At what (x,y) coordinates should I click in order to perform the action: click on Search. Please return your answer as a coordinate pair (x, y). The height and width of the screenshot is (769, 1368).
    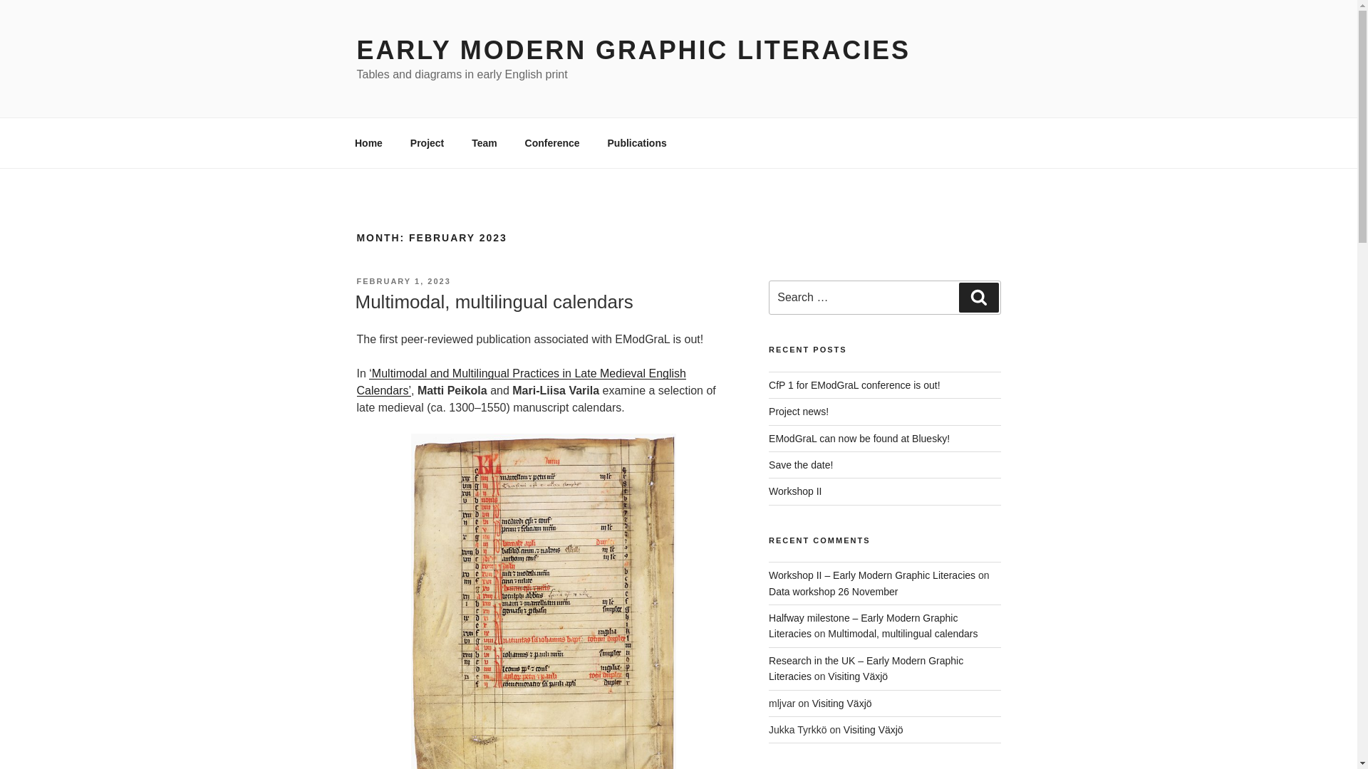
    Looking at the image, I should click on (978, 298).